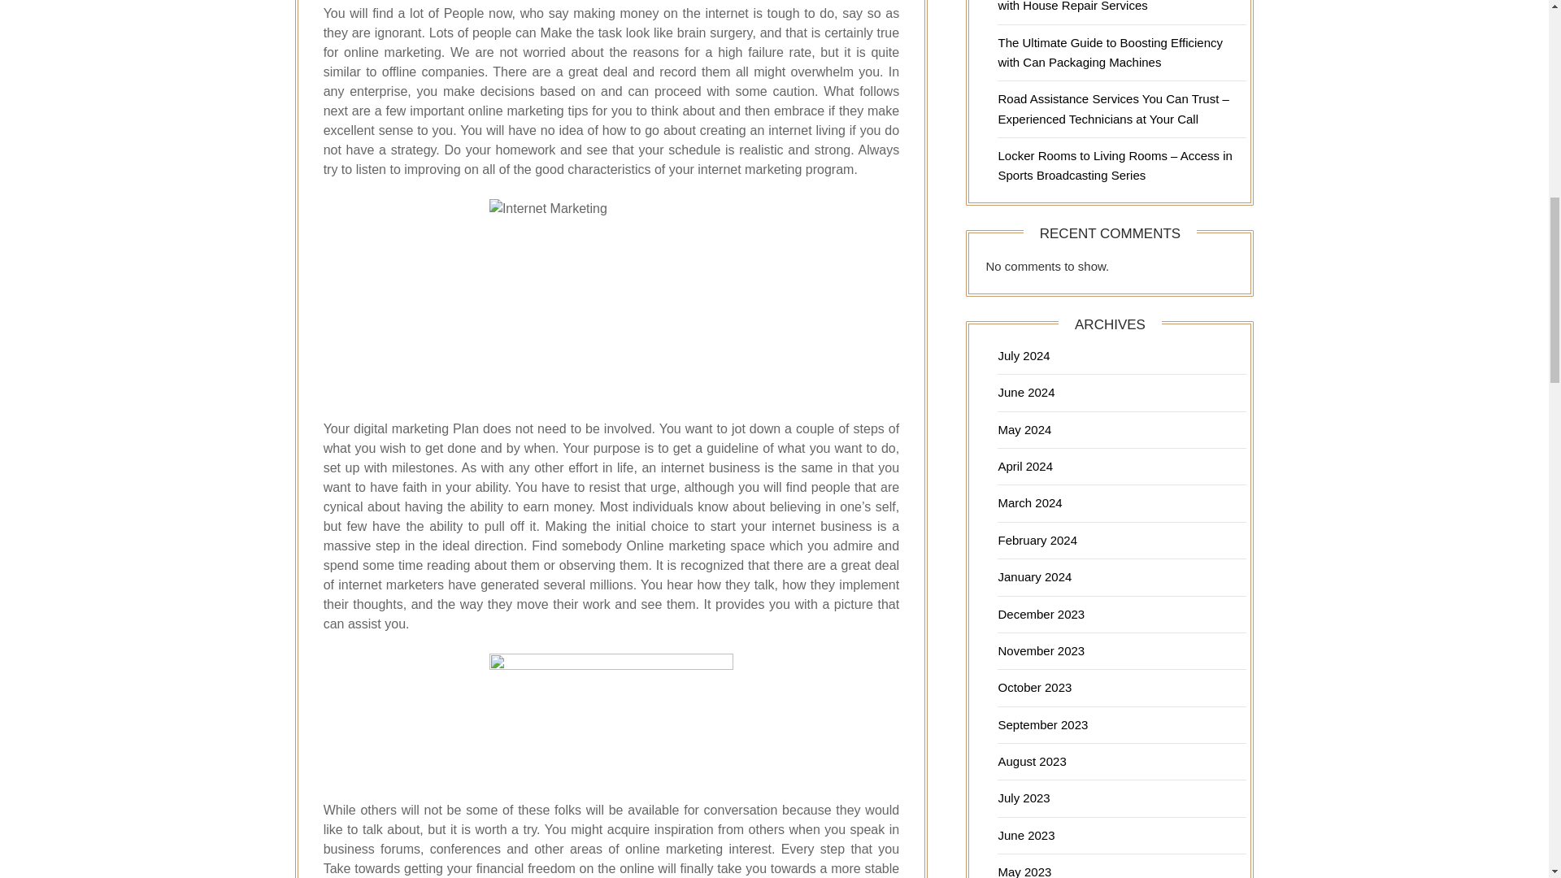 The image size is (1561, 878). I want to click on April 2024, so click(1024, 466).